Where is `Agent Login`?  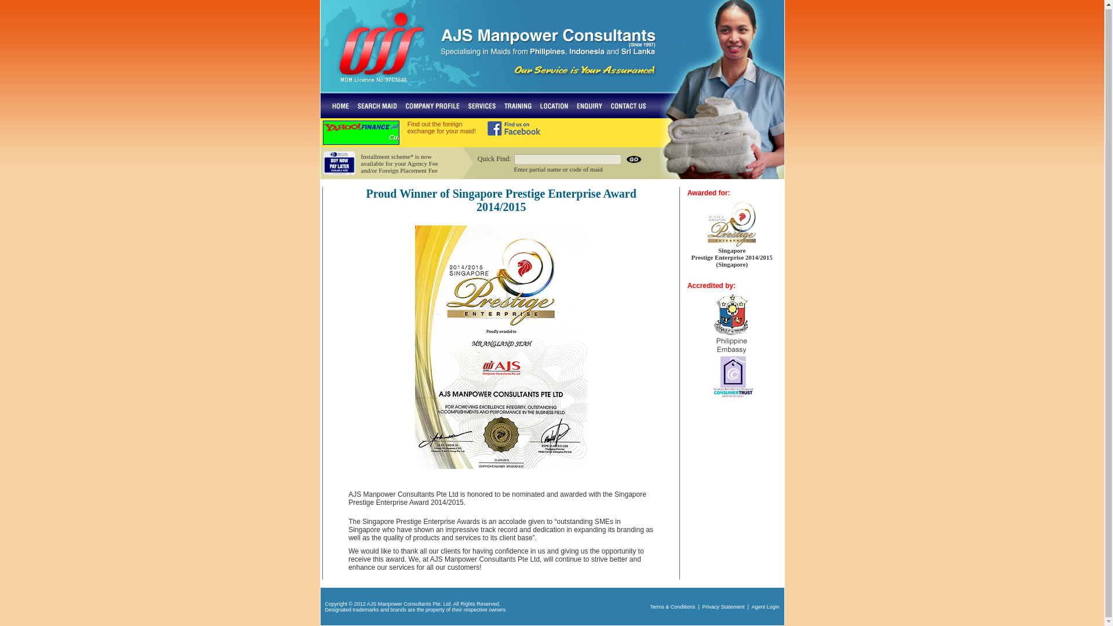 Agent Login is located at coordinates (765, 606).